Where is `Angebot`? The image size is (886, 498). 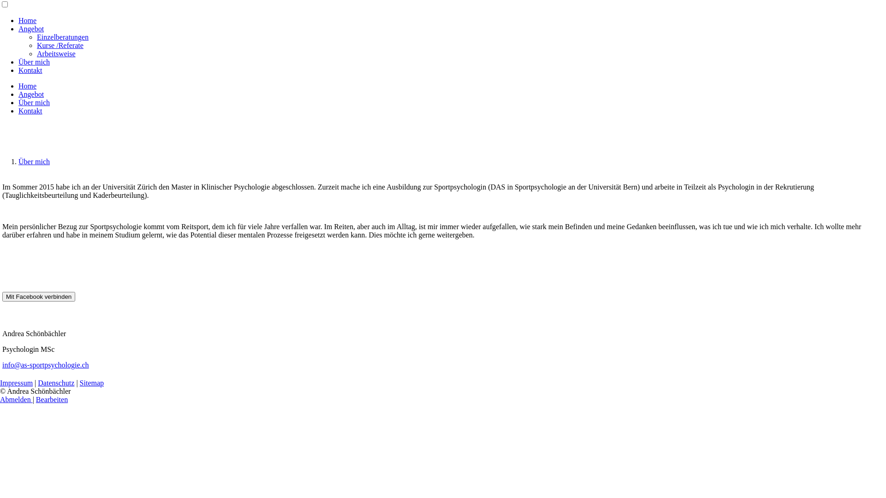
Angebot is located at coordinates (31, 94).